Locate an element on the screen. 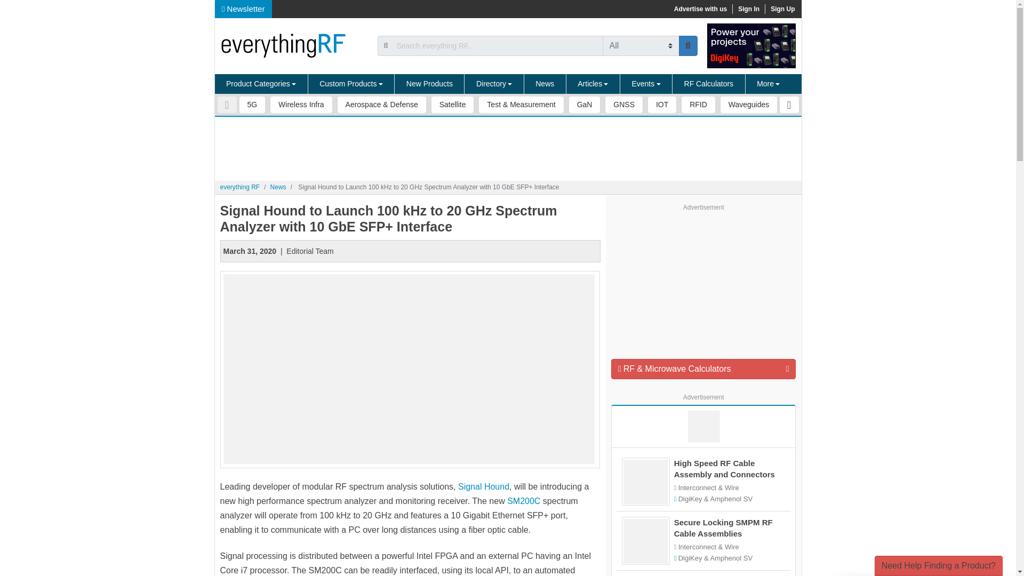  Advertise with us is located at coordinates (700, 9).